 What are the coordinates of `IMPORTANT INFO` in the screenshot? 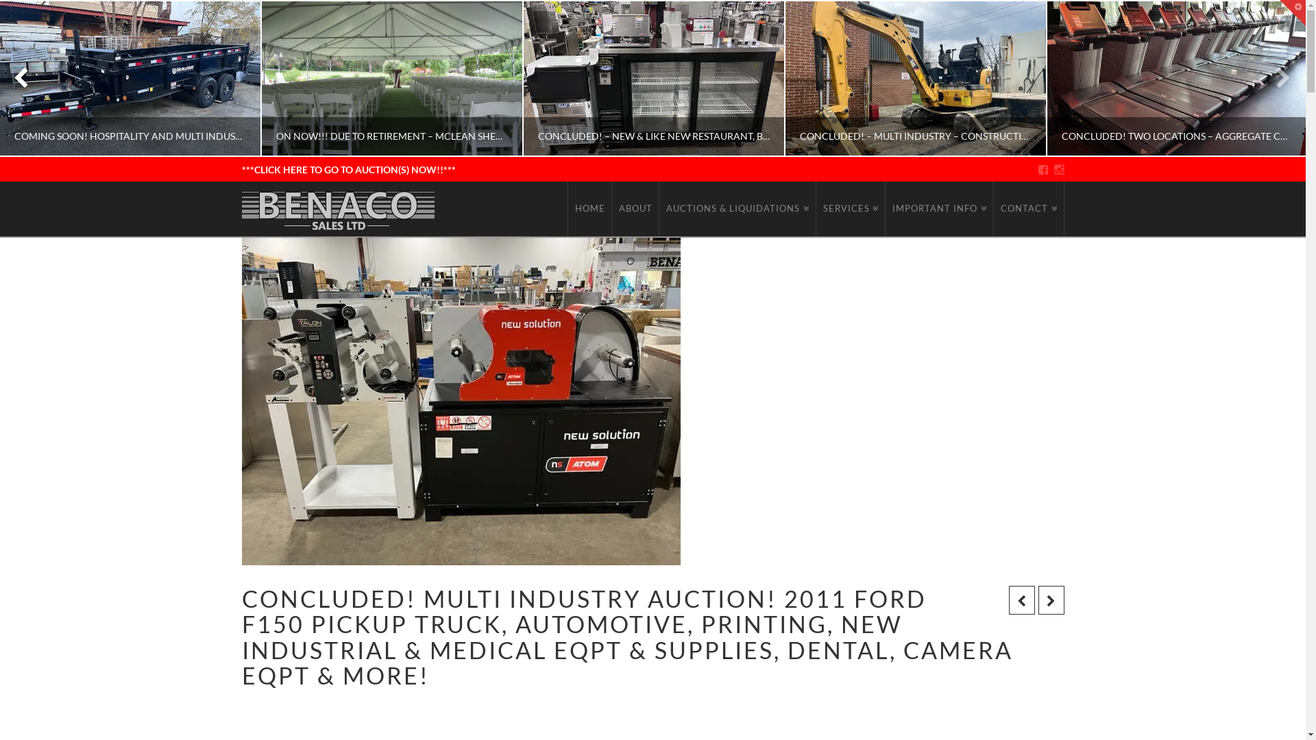 It's located at (940, 209).